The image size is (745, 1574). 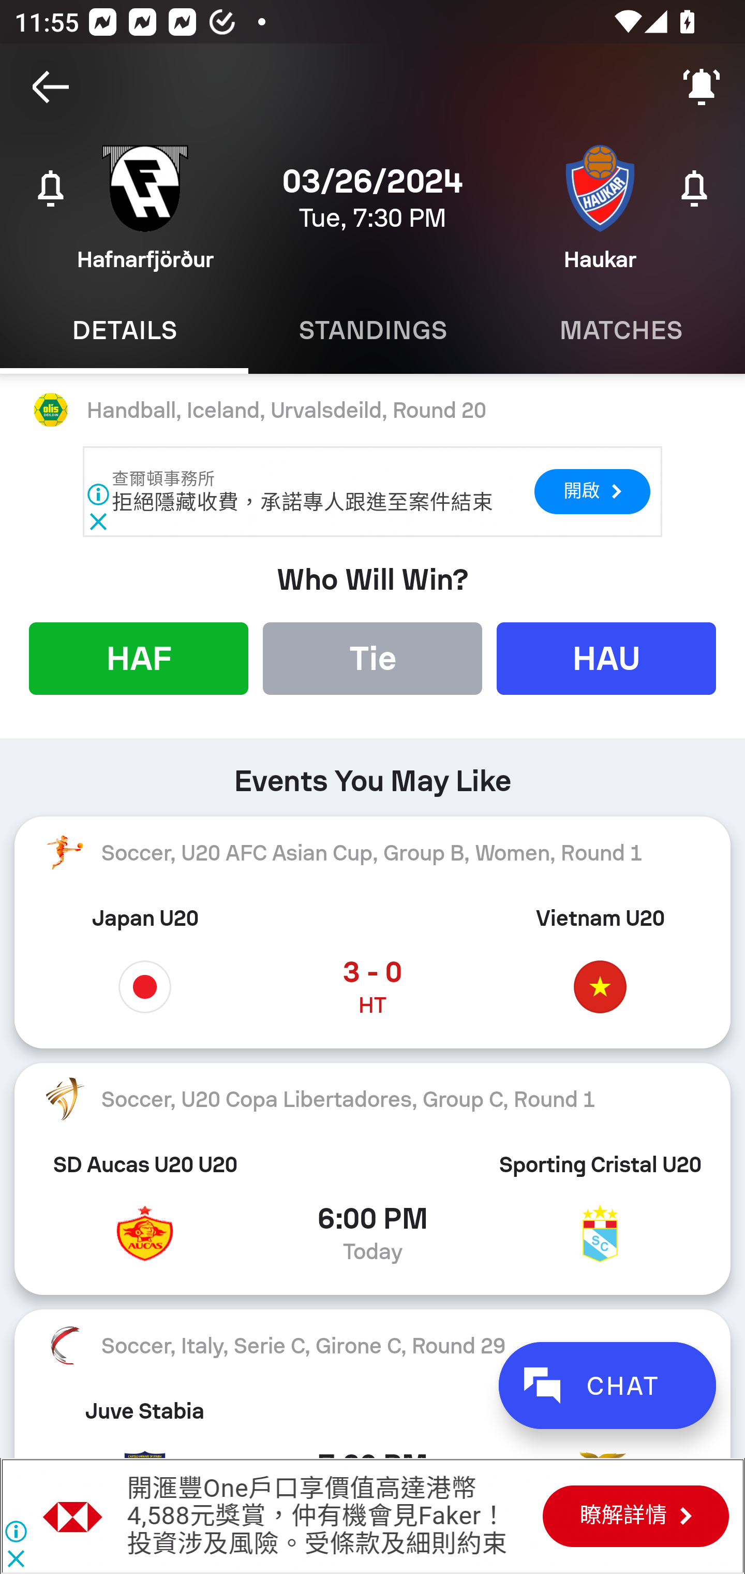 What do you see at coordinates (51, 87) in the screenshot?
I see `Navigate up` at bounding box center [51, 87].